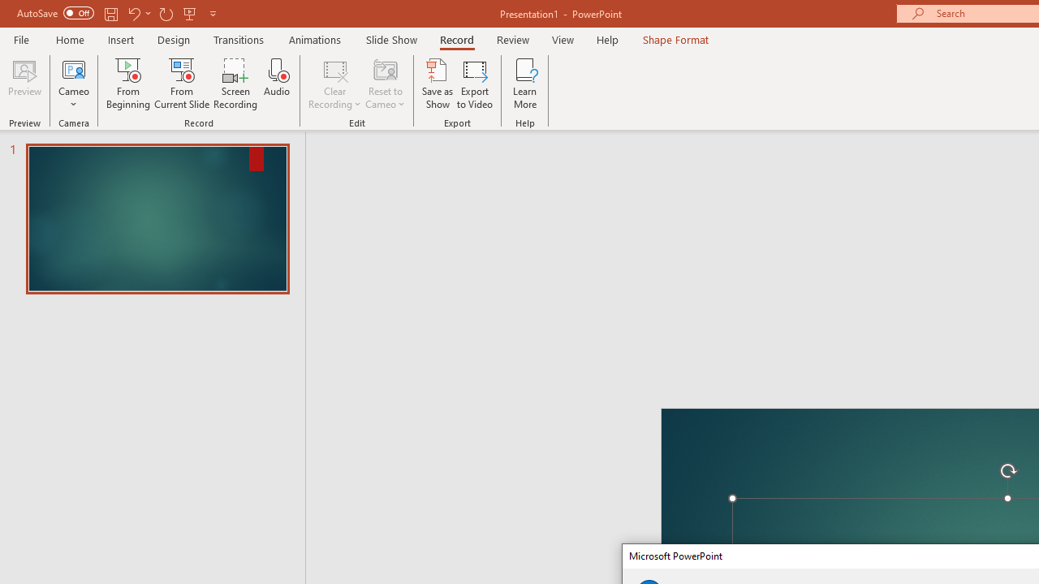 This screenshot has height=584, width=1039. Describe the element at coordinates (166, 13) in the screenshot. I see `Redo` at that location.